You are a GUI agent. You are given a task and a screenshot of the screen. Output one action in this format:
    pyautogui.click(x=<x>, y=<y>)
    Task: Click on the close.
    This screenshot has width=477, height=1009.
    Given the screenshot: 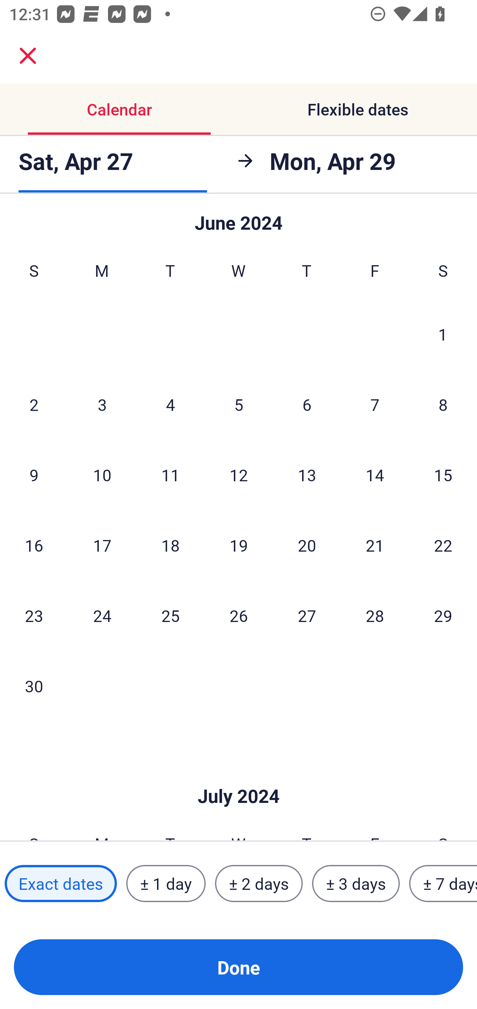 What is the action you would take?
    pyautogui.click(x=28, y=56)
    